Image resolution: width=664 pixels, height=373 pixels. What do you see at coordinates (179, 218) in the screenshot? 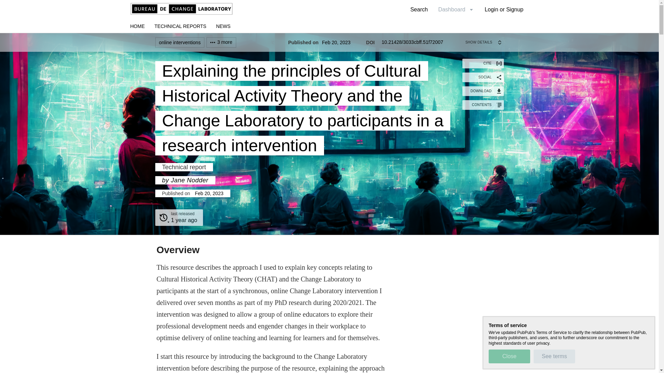
I see `Search` at bounding box center [179, 218].